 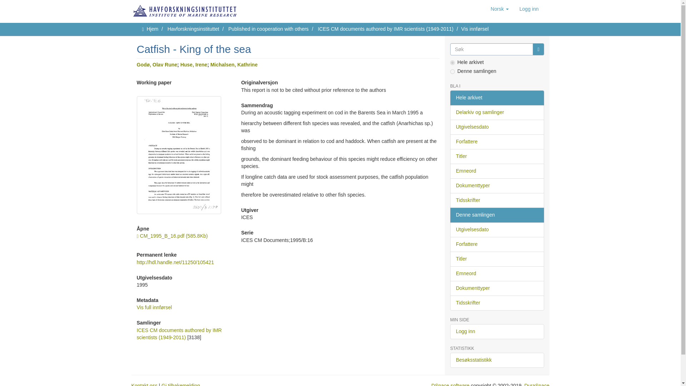 What do you see at coordinates (194, 64) in the screenshot?
I see `Huse, Irene` at bounding box center [194, 64].